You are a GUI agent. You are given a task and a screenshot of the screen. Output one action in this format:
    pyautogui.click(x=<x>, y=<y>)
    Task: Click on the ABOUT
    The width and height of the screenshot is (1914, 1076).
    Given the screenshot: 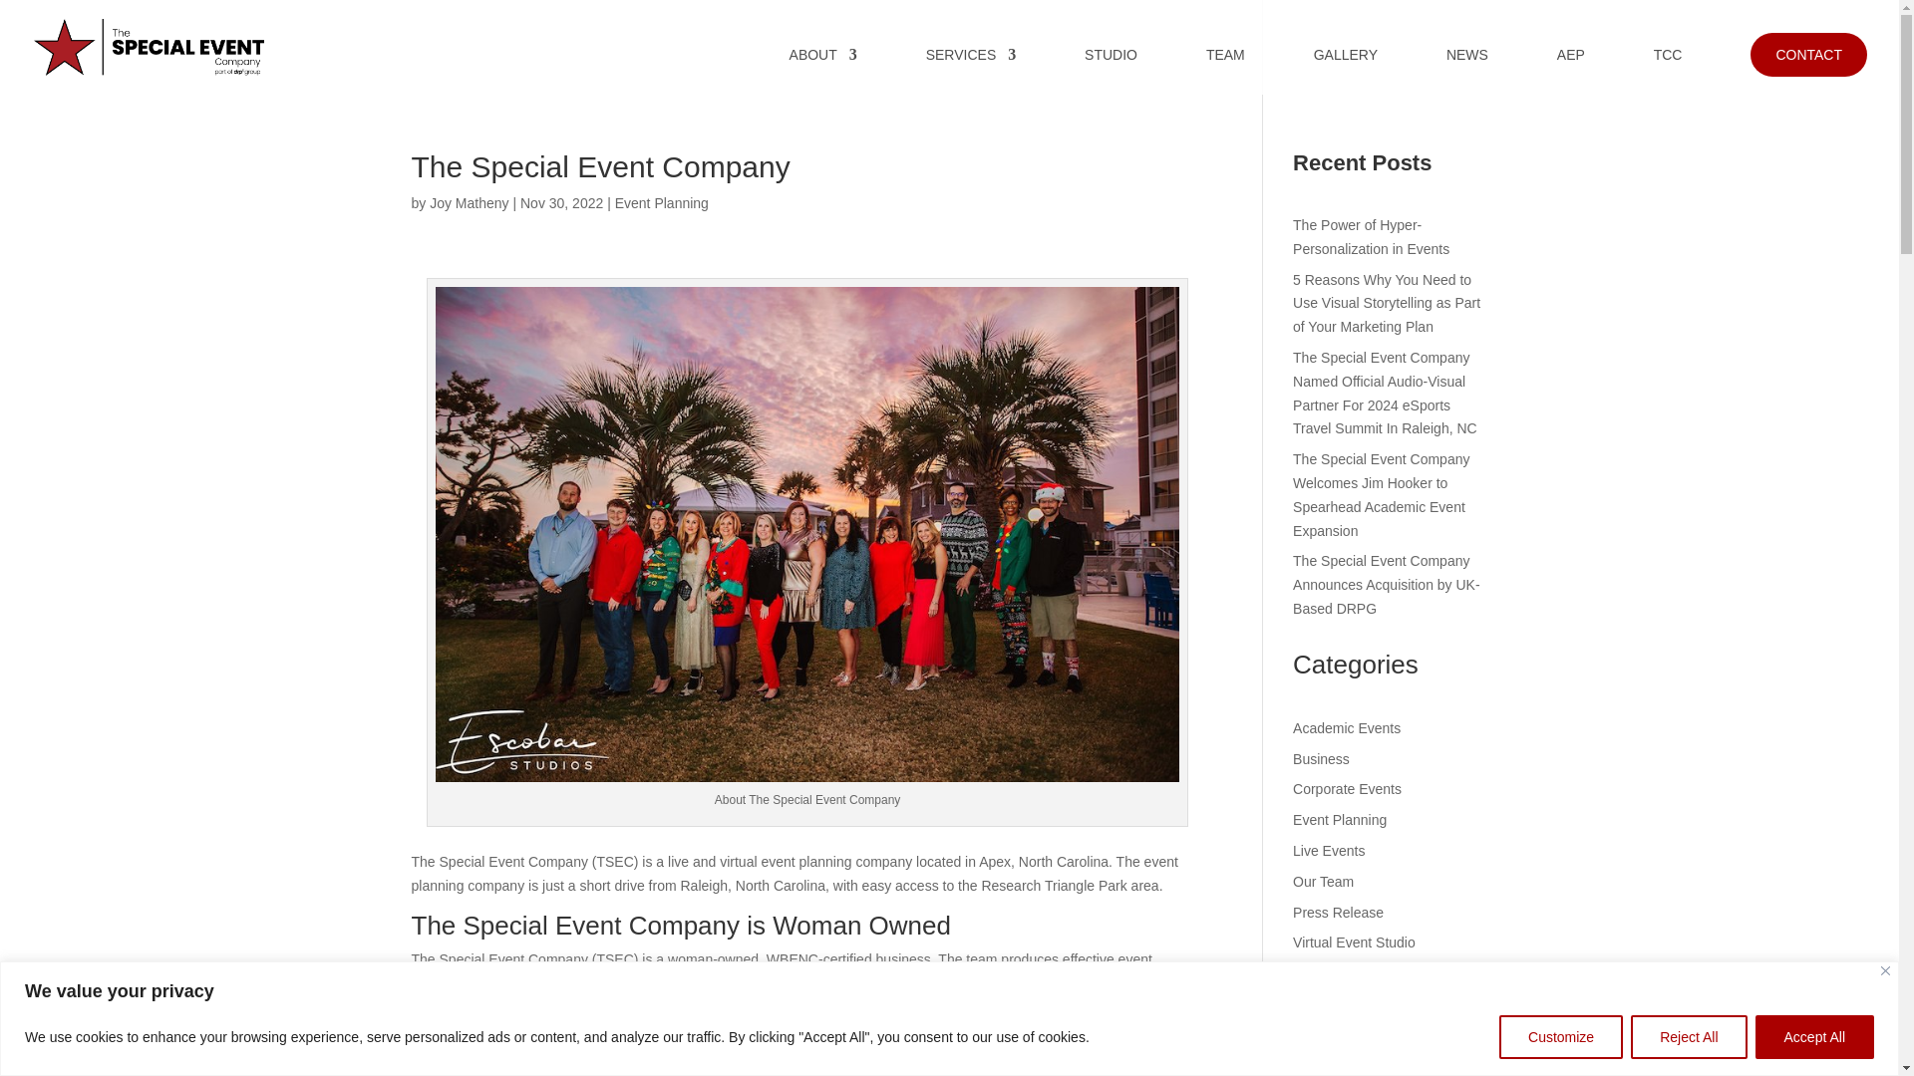 What is the action you would take?
    pyautogui.click(x=823, y=71)
    